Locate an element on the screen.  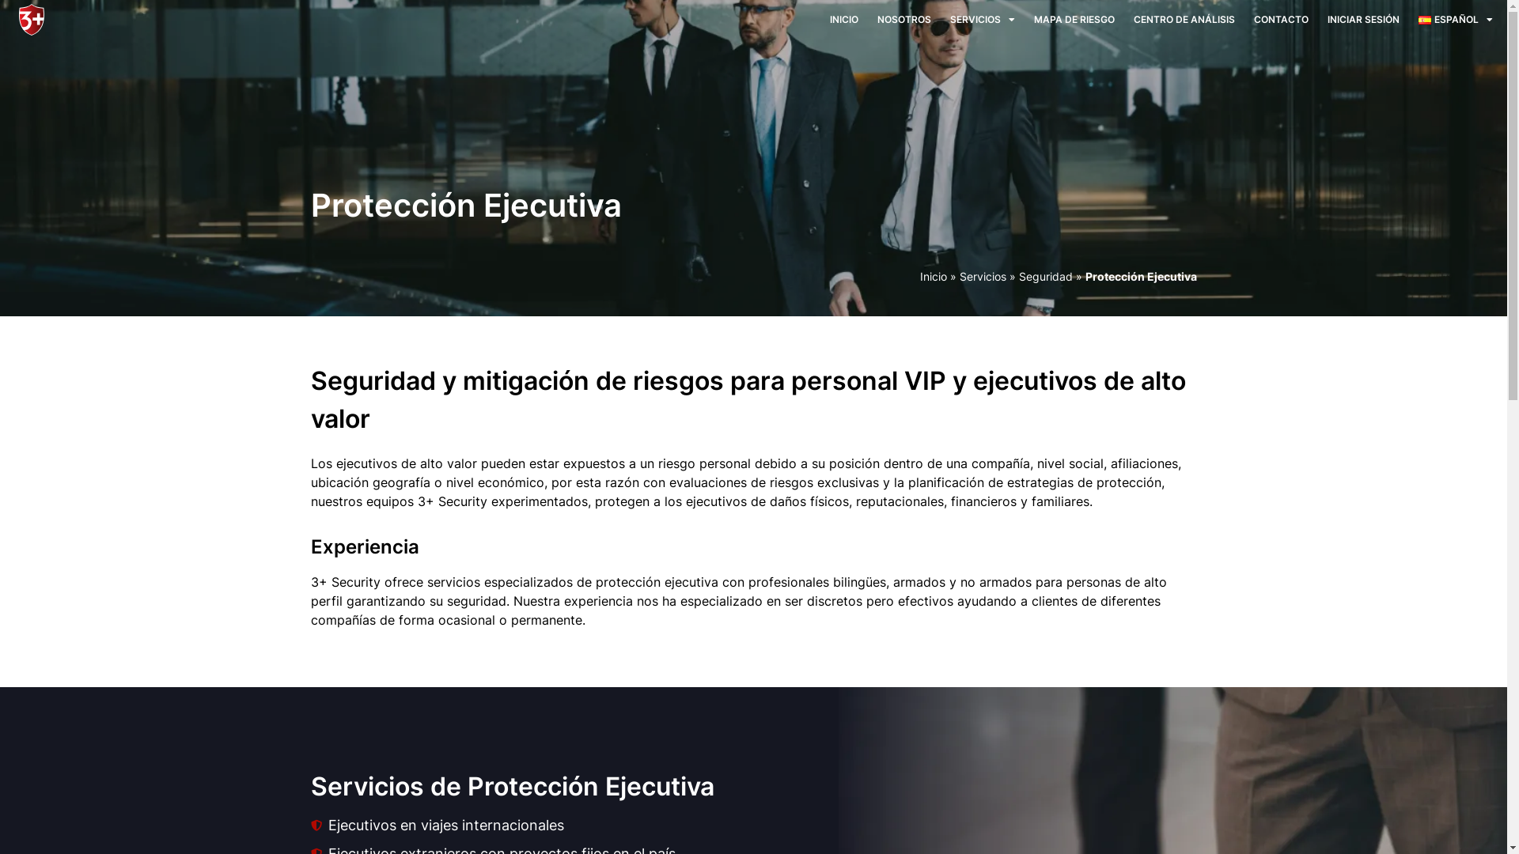
MAPA DE RIESGO is located at coordinates (1074, 20).